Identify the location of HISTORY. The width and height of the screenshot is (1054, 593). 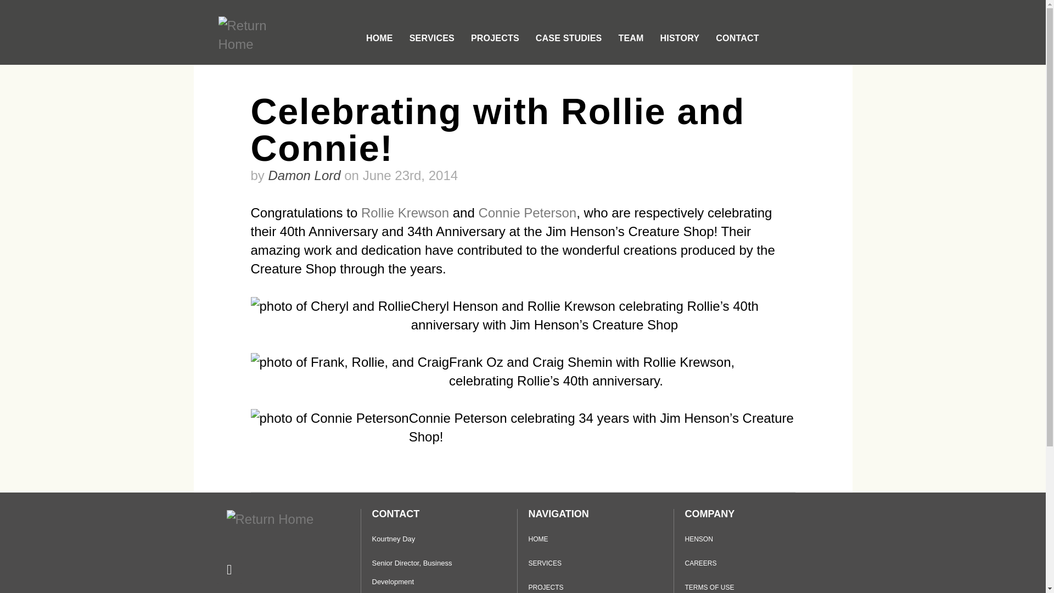
(680, 38).